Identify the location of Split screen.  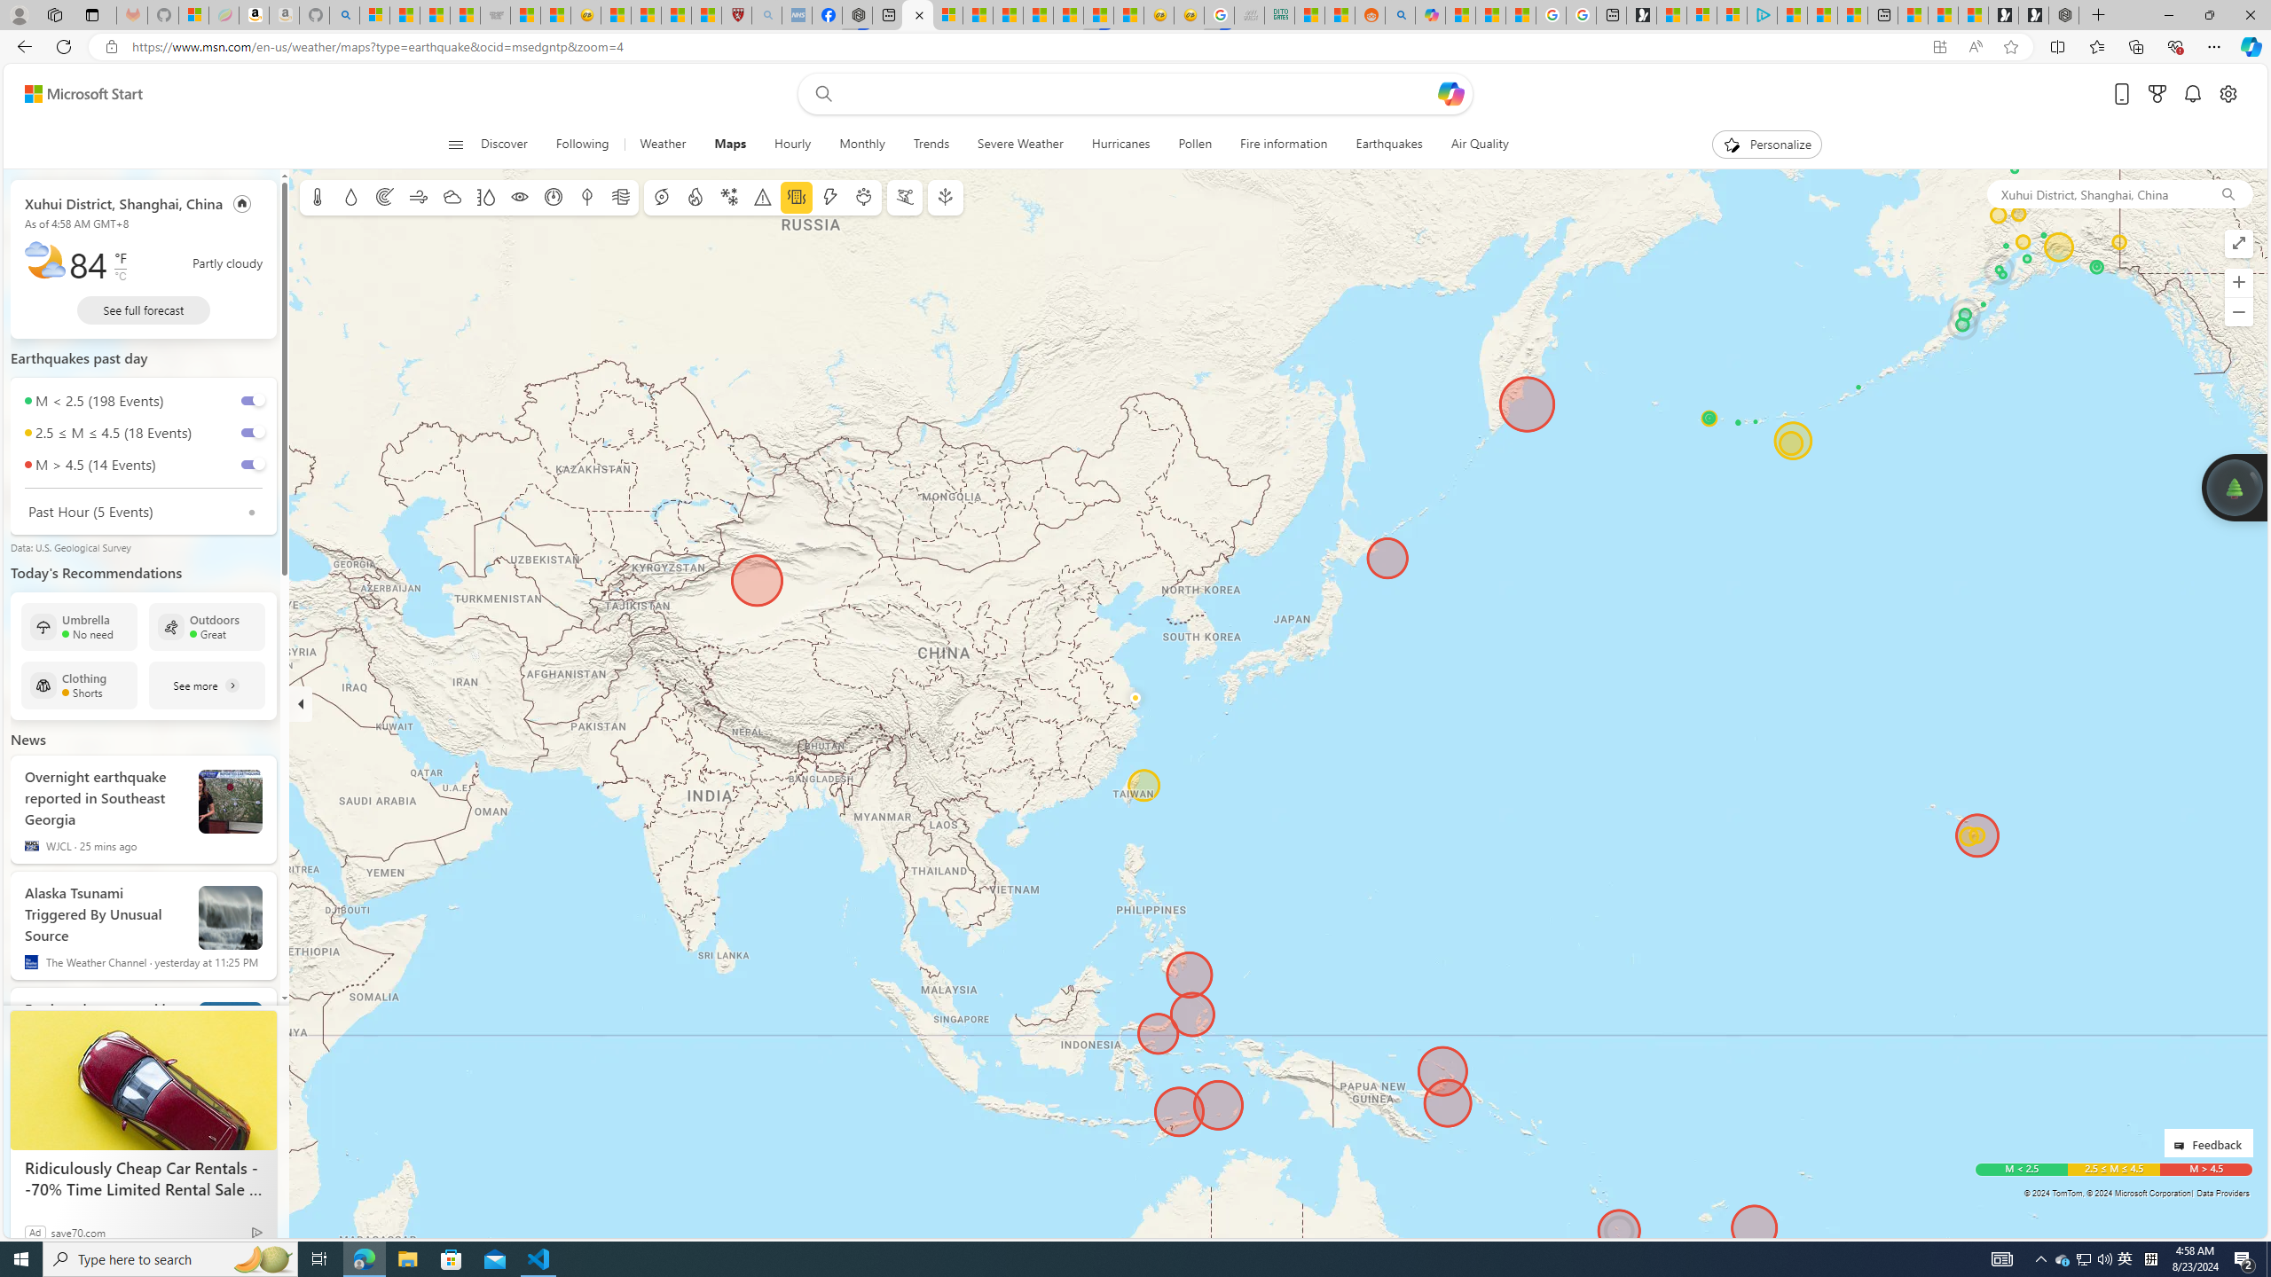
(2056, 46).